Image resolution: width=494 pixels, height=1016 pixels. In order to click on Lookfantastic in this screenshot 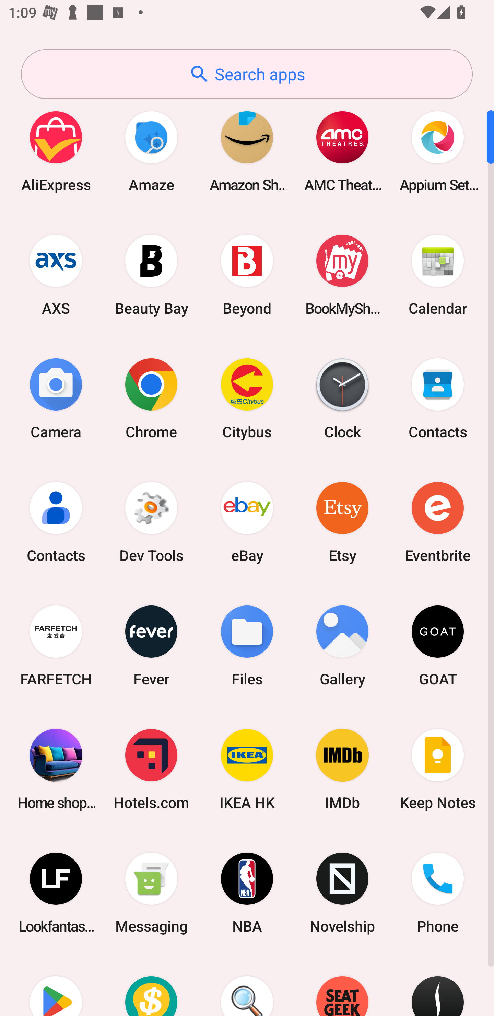, I will do `click(56, 893)`.